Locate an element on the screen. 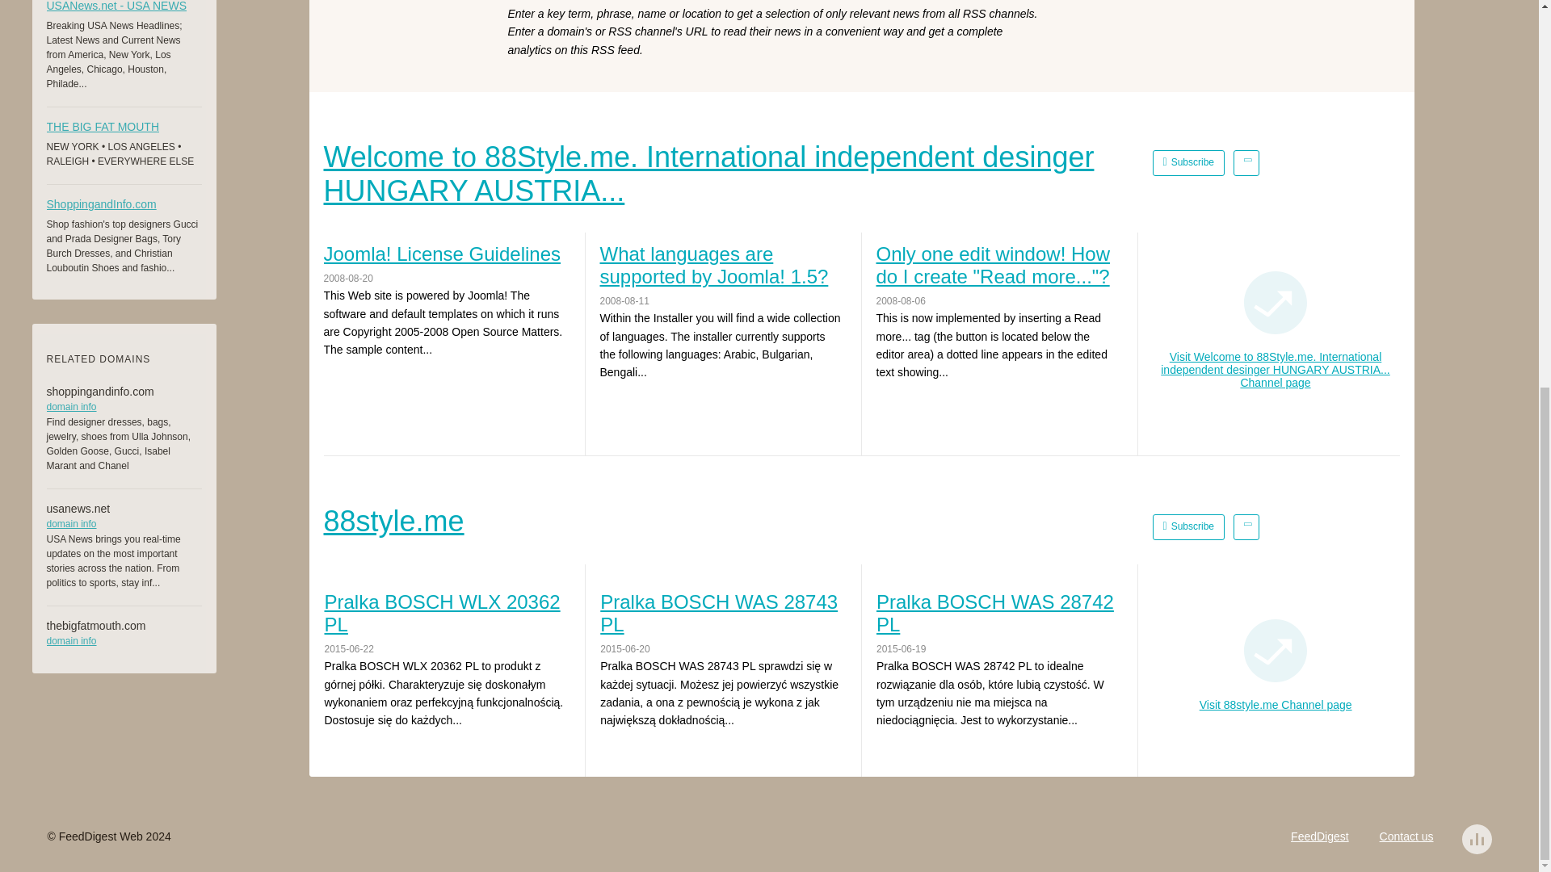 The height and width of the screenshot is (872, 1551). Contact us is located at coordinates (1406, 836).